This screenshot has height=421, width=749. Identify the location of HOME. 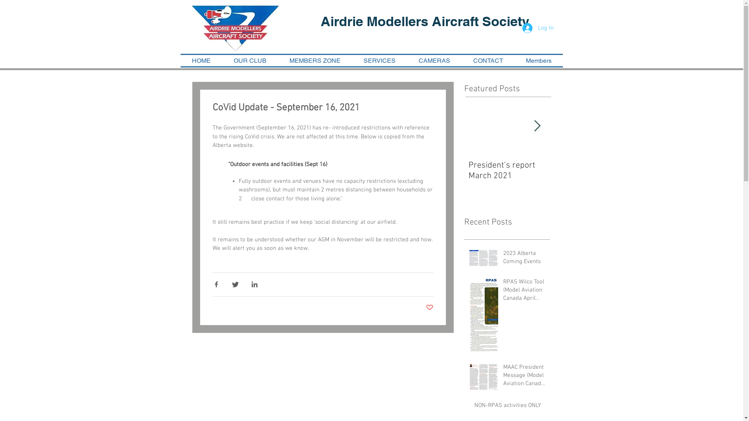
(201, 61).